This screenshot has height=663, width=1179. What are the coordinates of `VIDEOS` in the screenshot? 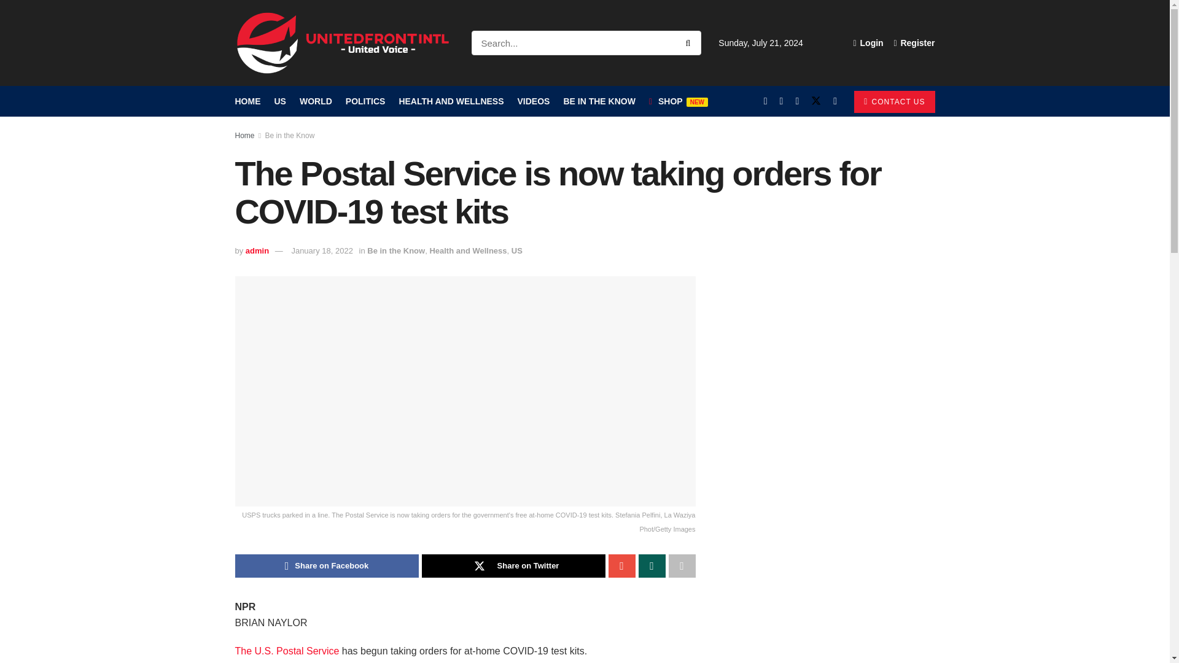 It's located at (534, 101).